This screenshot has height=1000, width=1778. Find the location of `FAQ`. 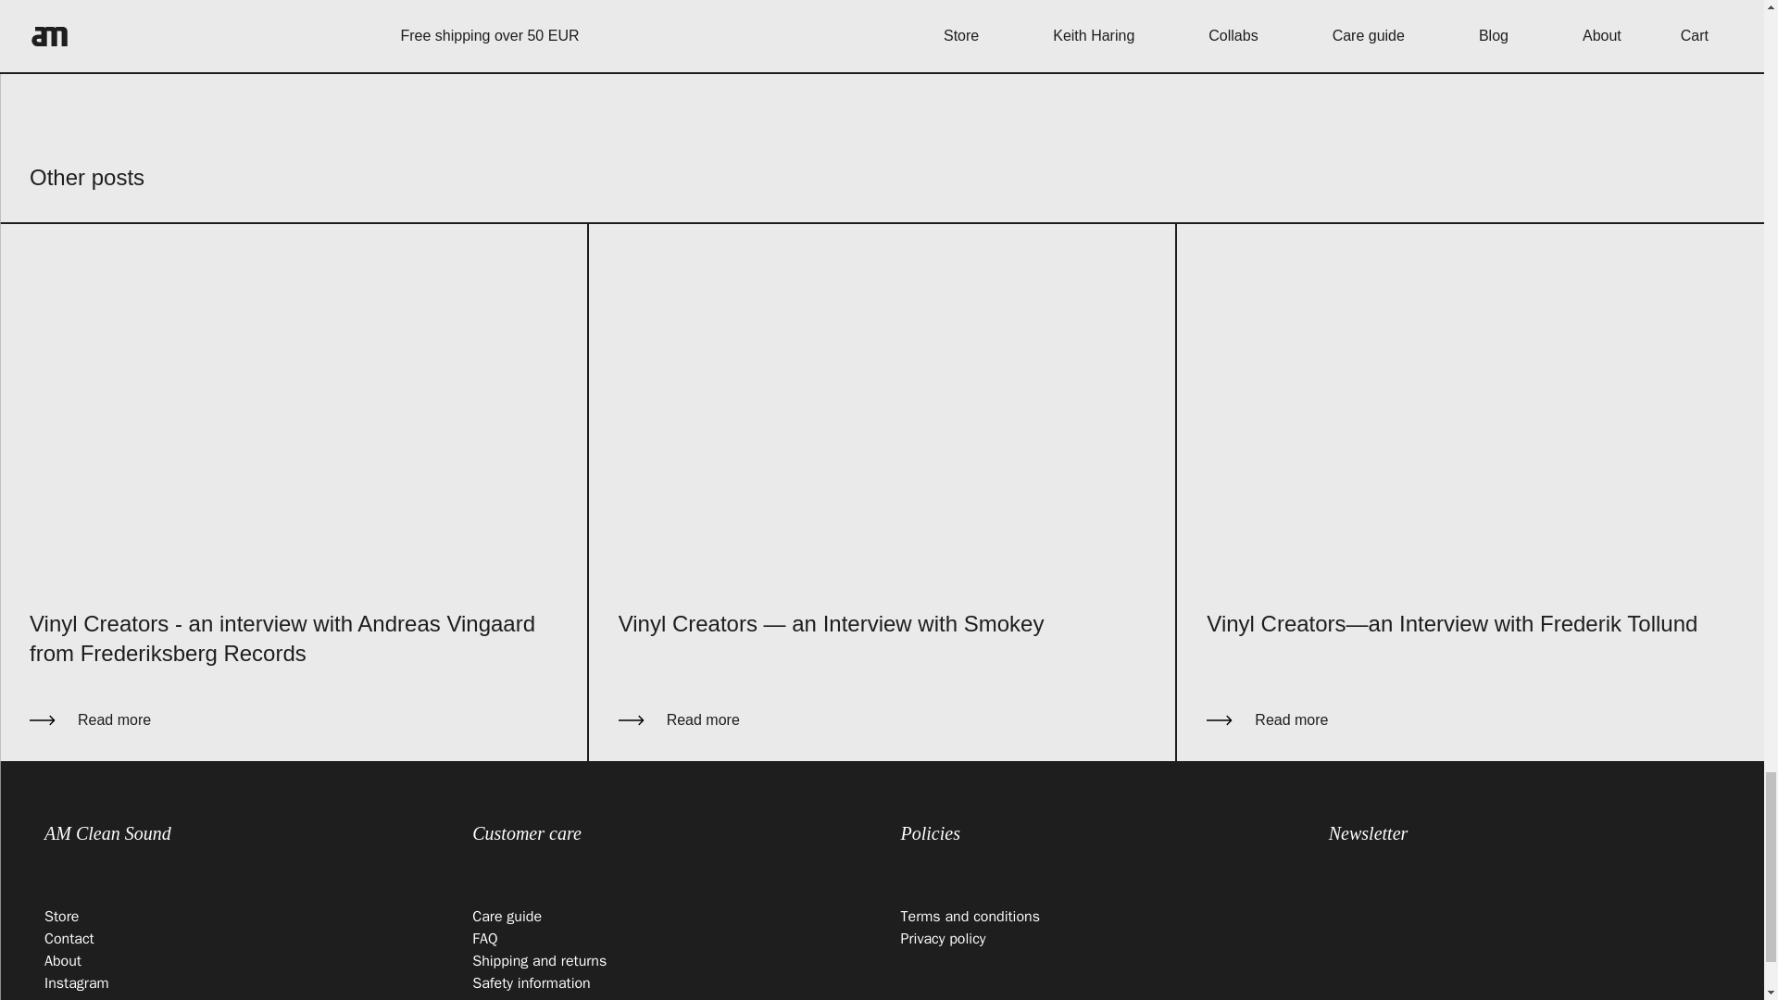

FAQ is located at coordinates (485, 939).